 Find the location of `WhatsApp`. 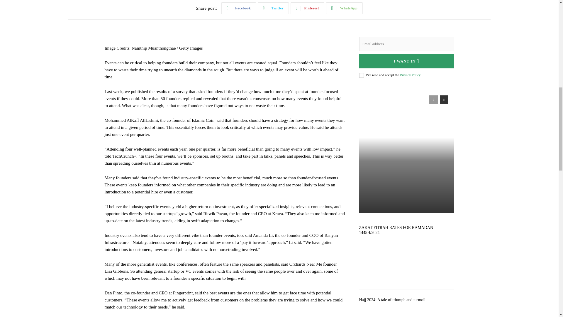

WhatsApp is located at coordinates (344, 8).